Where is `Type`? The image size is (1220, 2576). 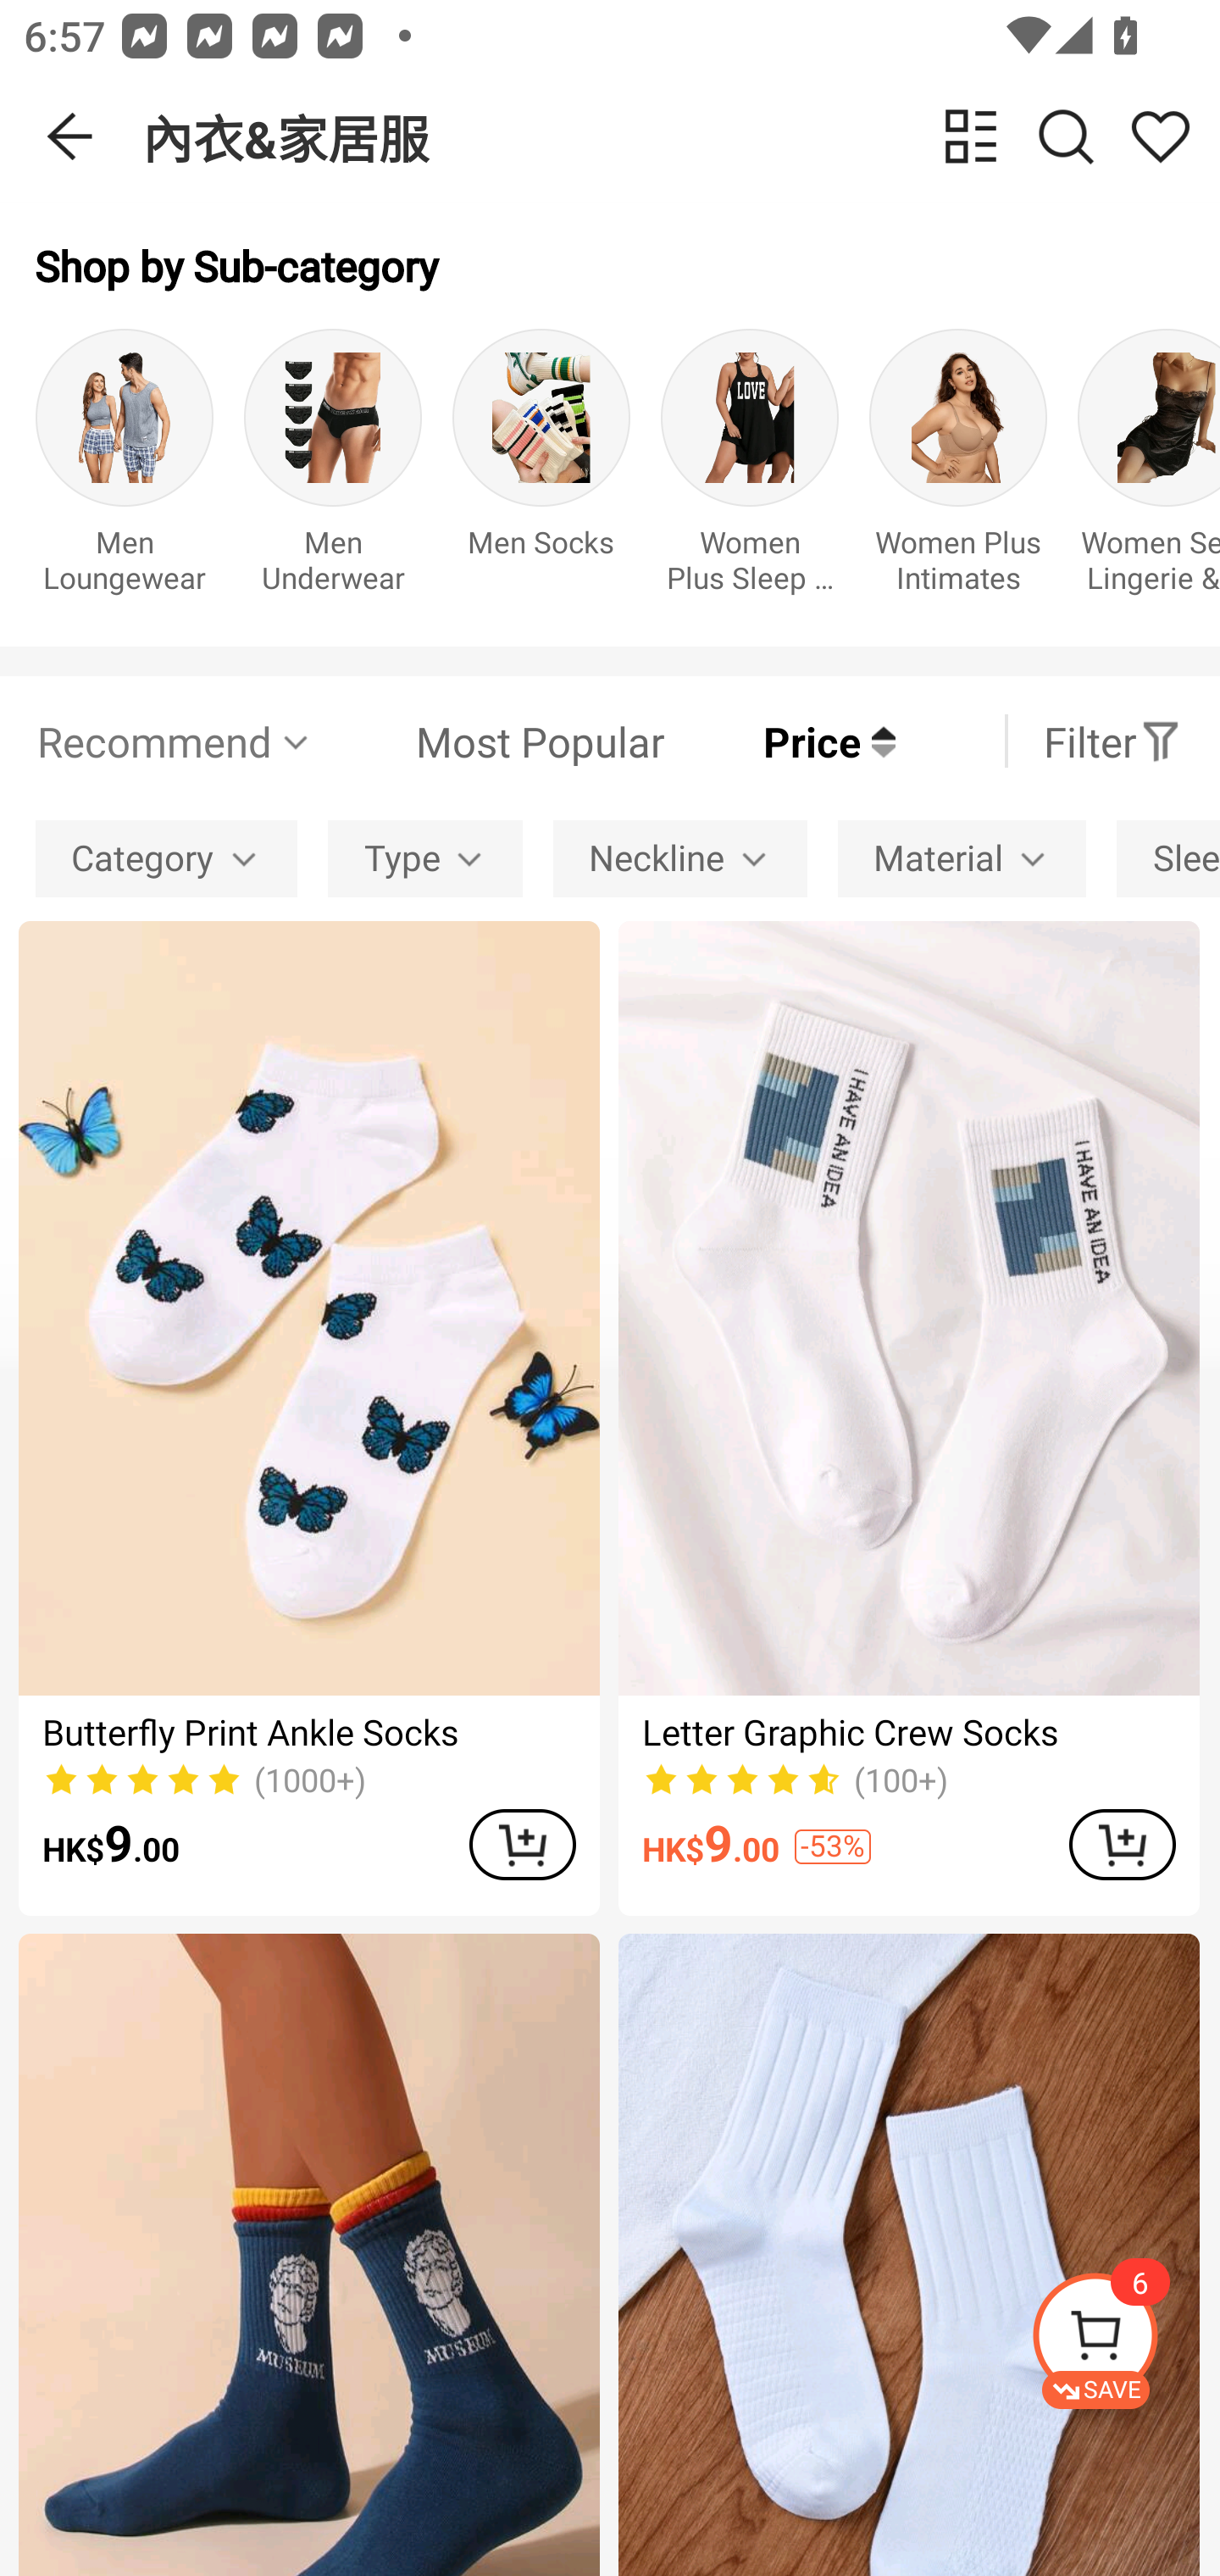 Type is located at coordinates (425, 858).